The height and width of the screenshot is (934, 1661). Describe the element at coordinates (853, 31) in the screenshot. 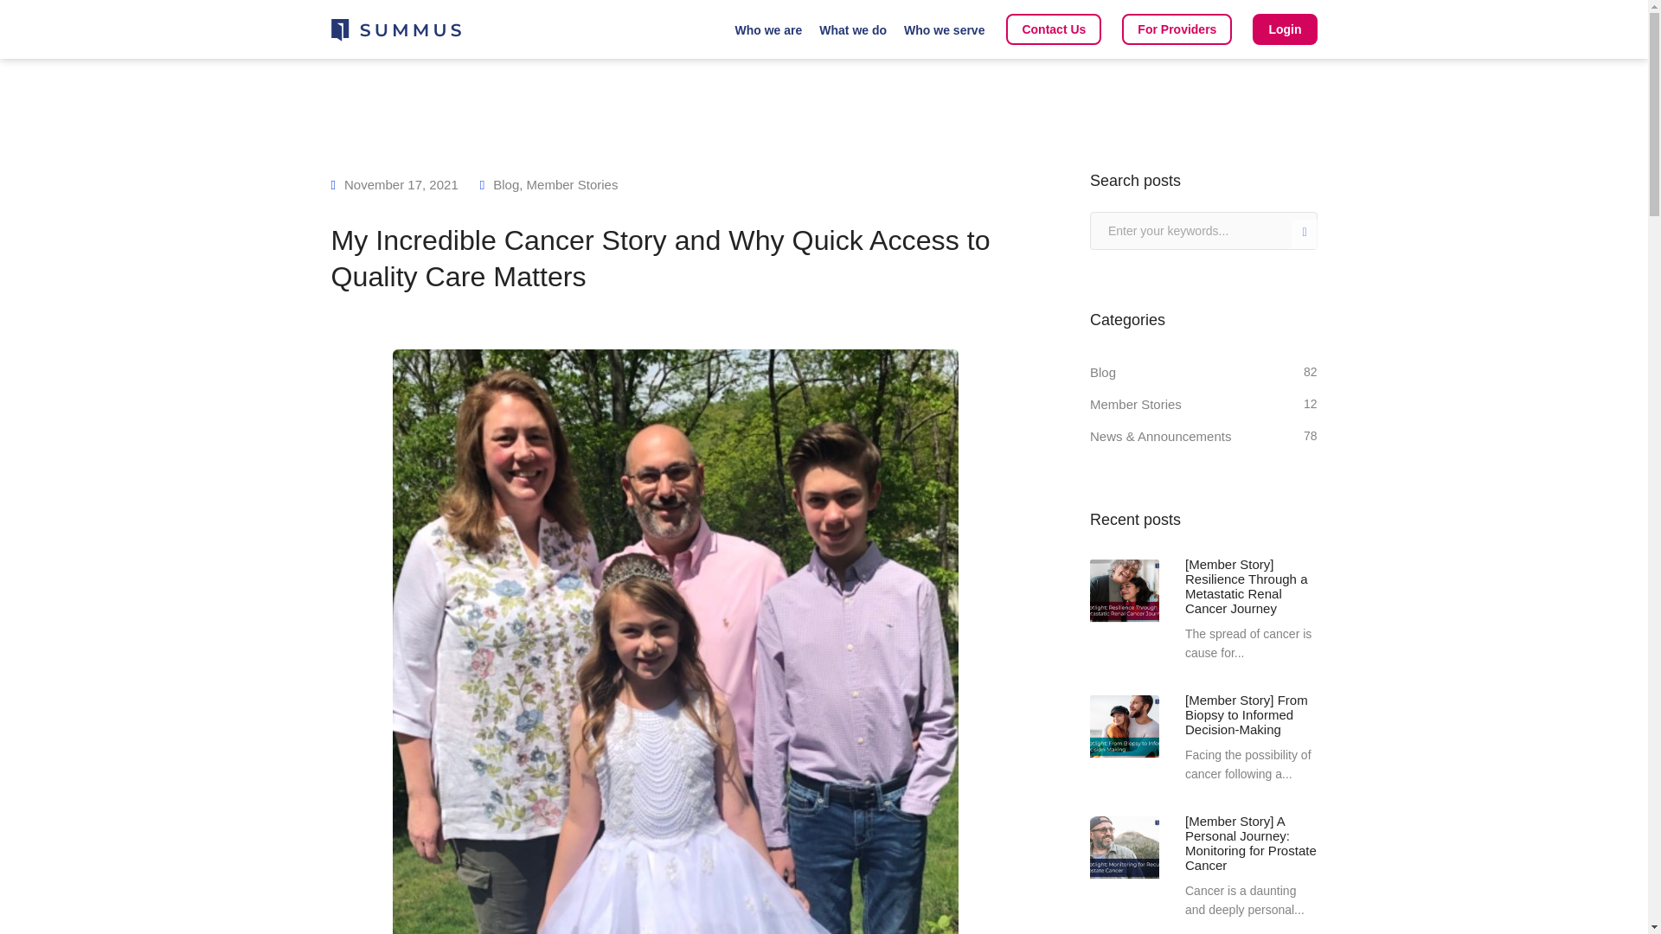

I see `What we do` at that location.